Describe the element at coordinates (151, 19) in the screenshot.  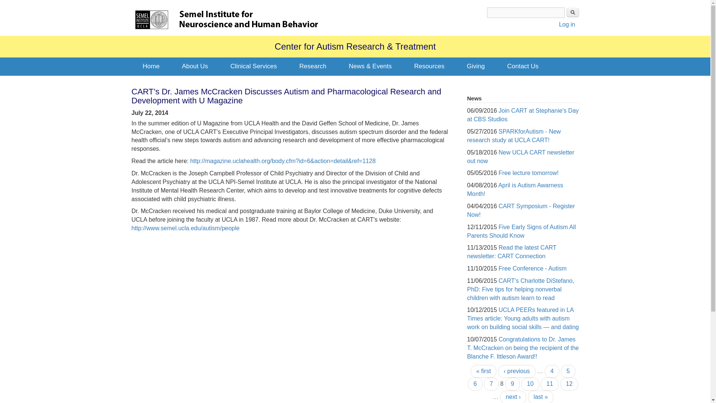
I see `Home` at that location.